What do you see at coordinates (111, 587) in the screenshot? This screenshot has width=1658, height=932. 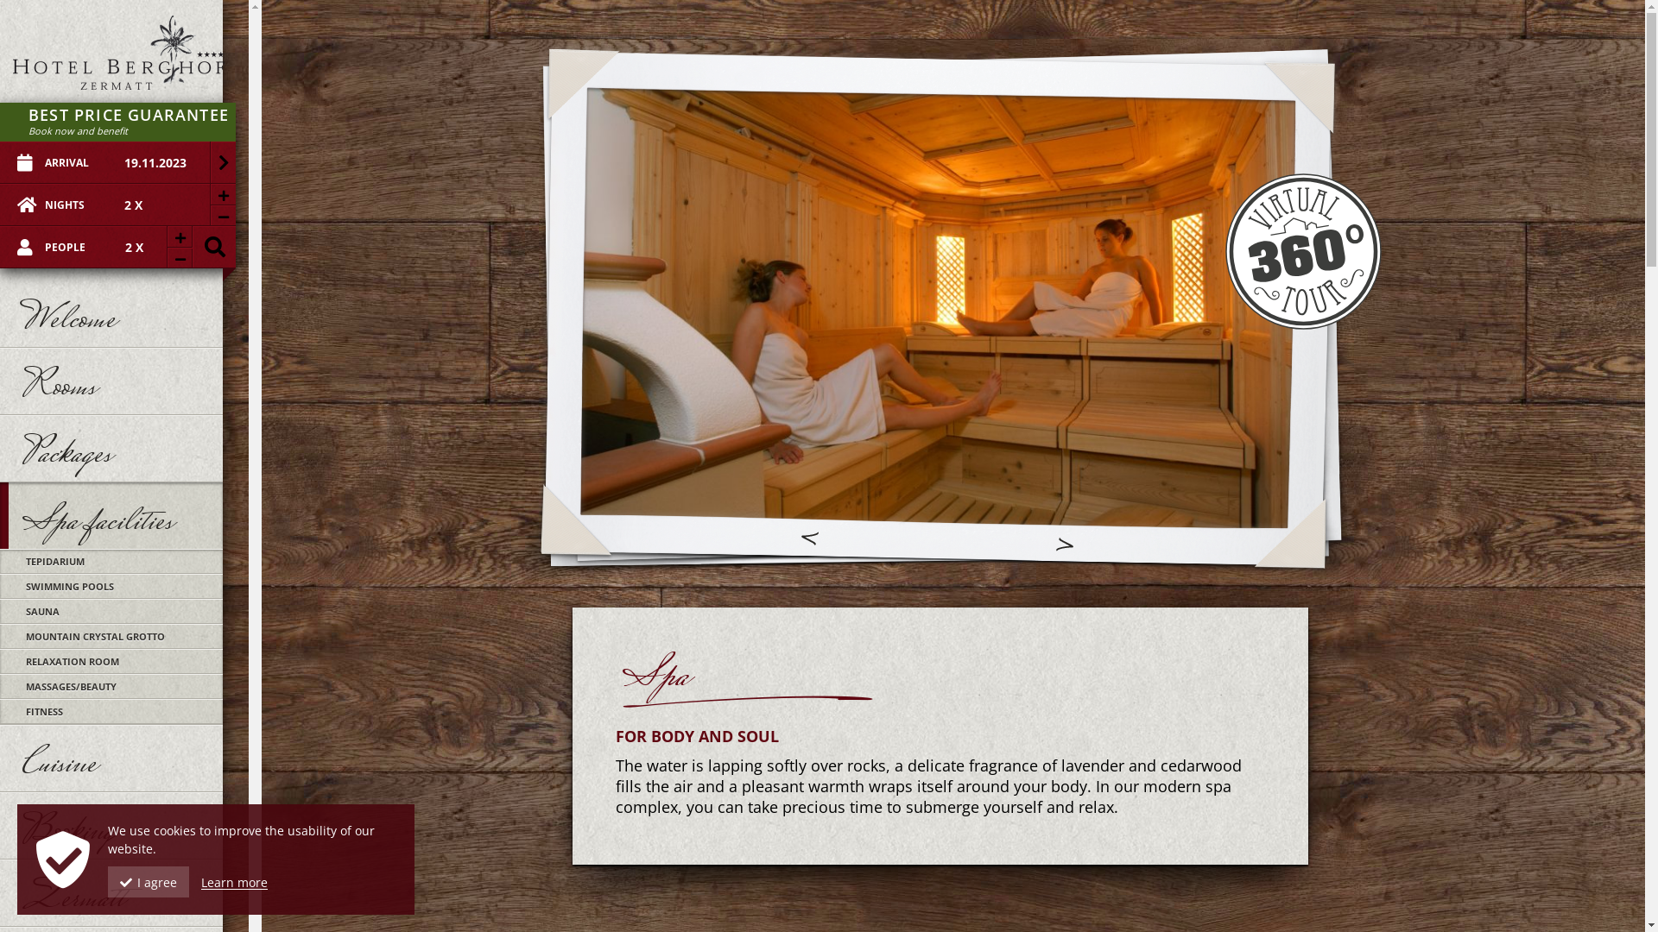 I see `SWIMMING POOLS` at bounding box center [111, 587].